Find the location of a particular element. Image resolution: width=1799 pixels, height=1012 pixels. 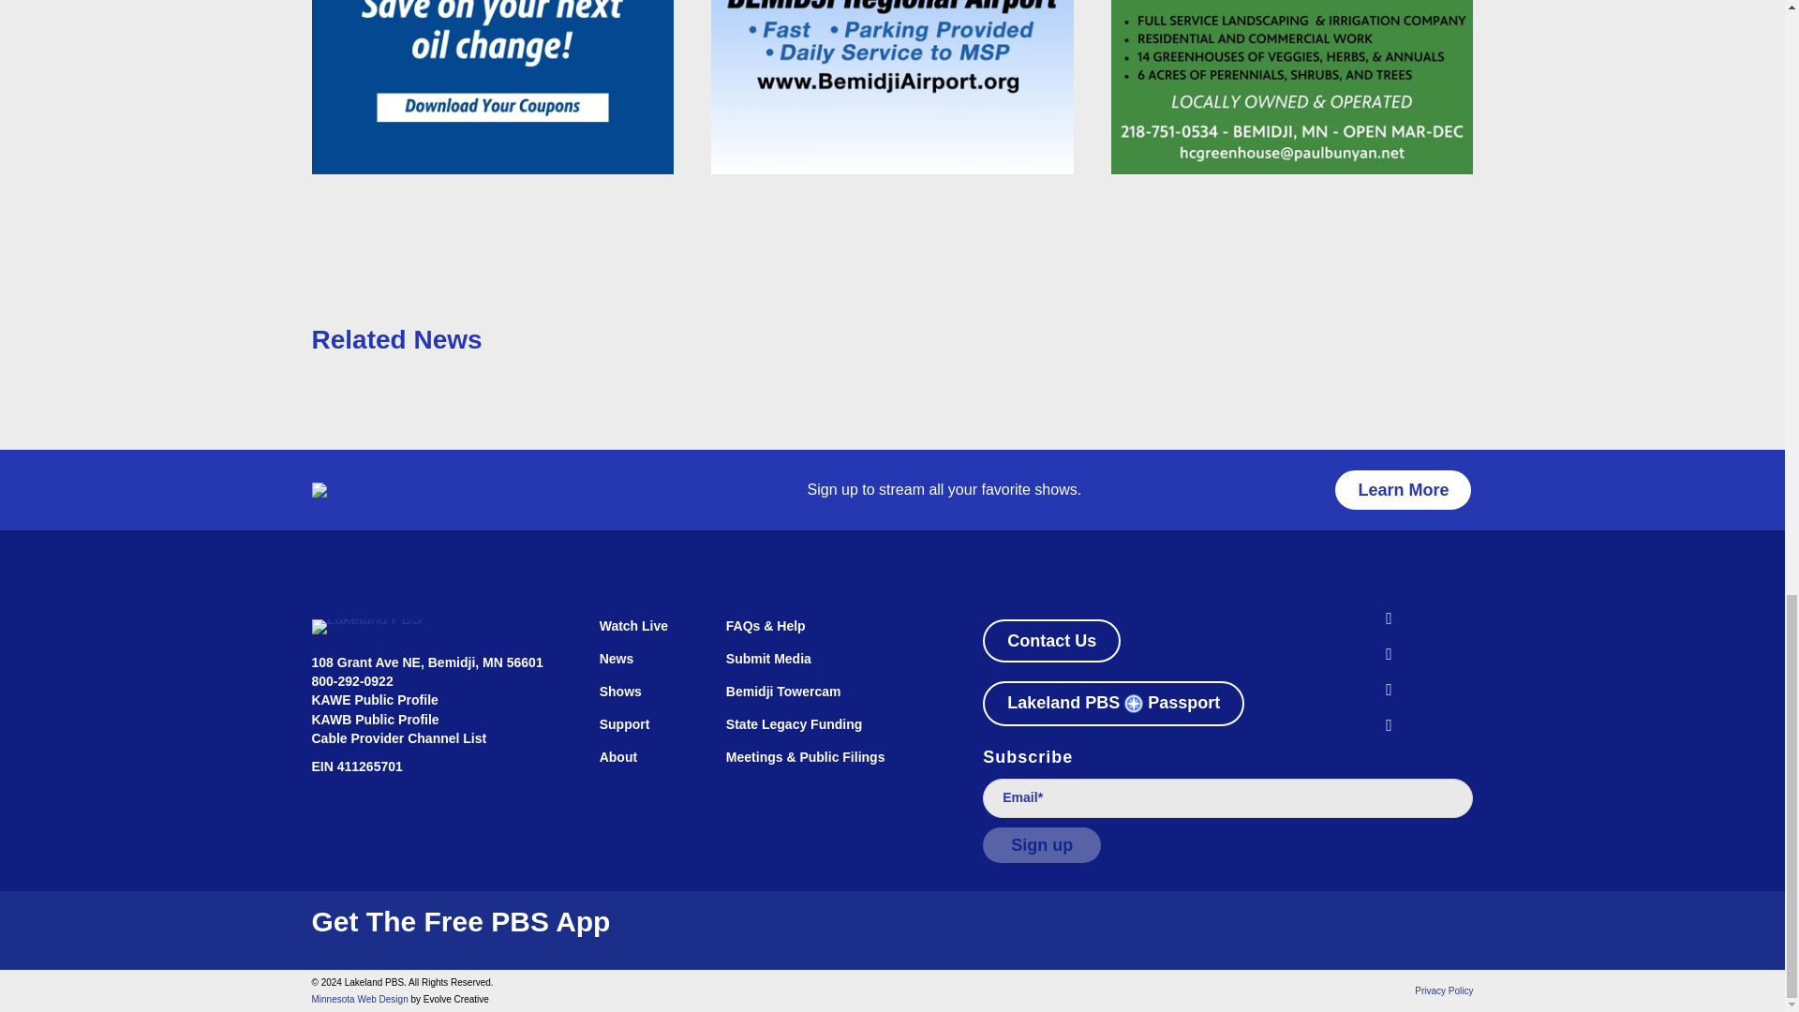

KAWB Public Profile is located at coordinates (375, 720).